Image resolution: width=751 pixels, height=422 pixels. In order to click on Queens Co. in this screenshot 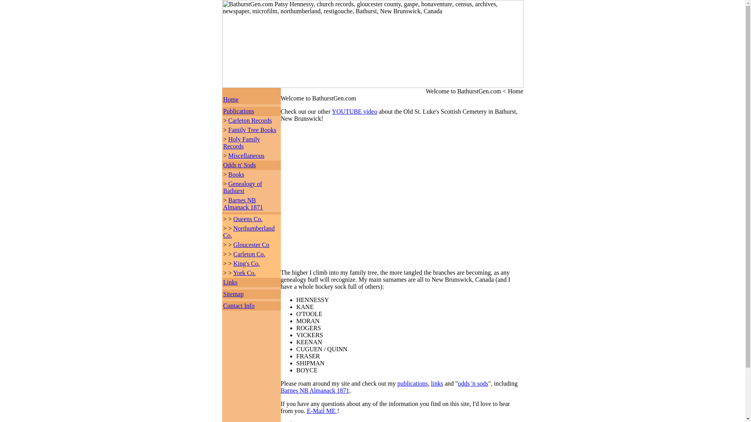, I will do `click(248, 219)`.